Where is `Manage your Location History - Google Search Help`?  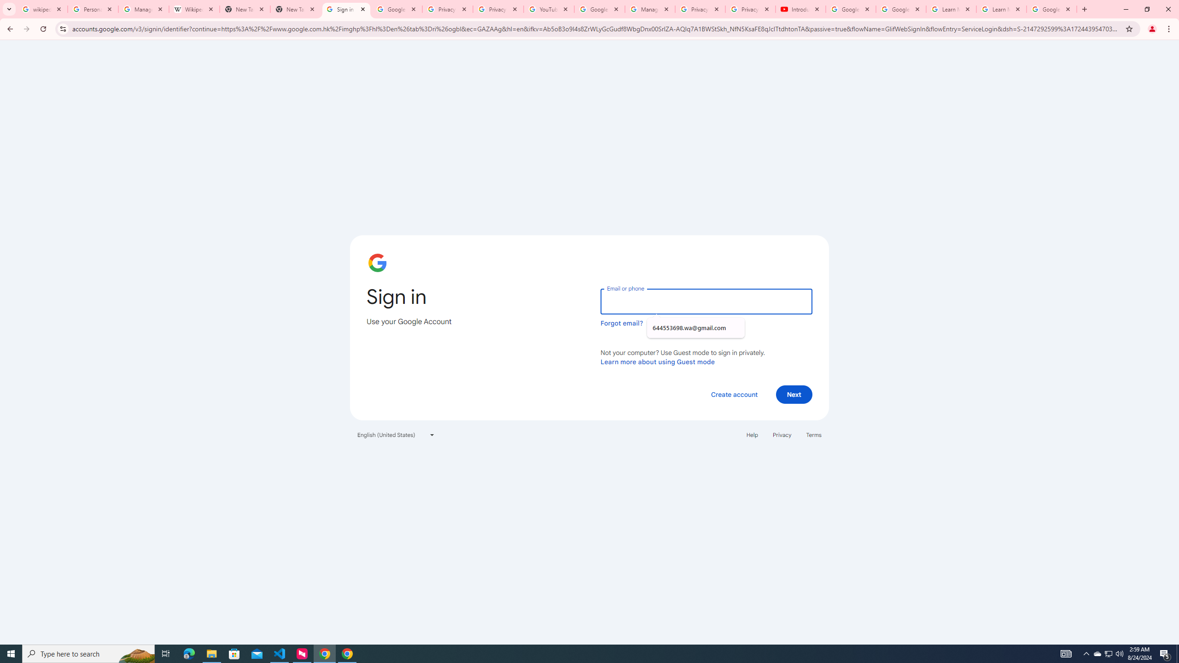
Manage your Location History - Google Search Help is located at coordinates (144, 9).